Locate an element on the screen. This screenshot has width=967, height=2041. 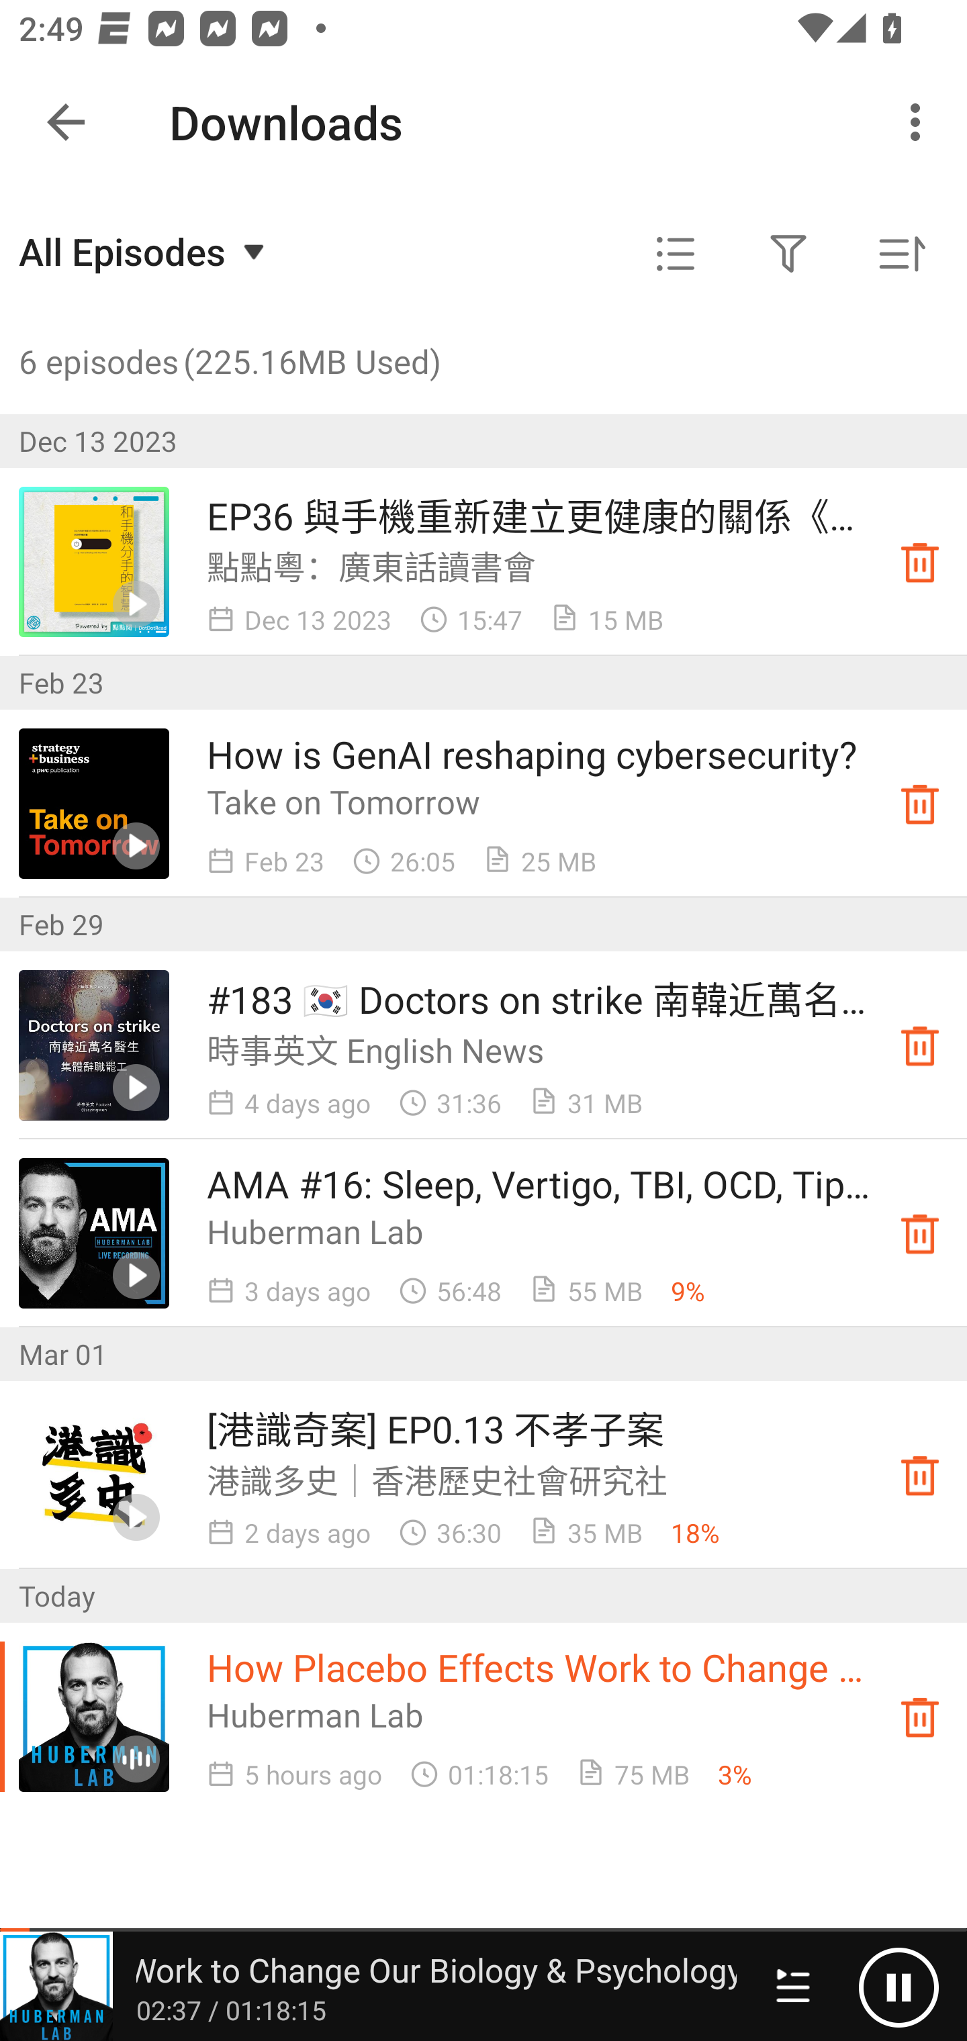
Downloaded is located at coordinates (920, 562).